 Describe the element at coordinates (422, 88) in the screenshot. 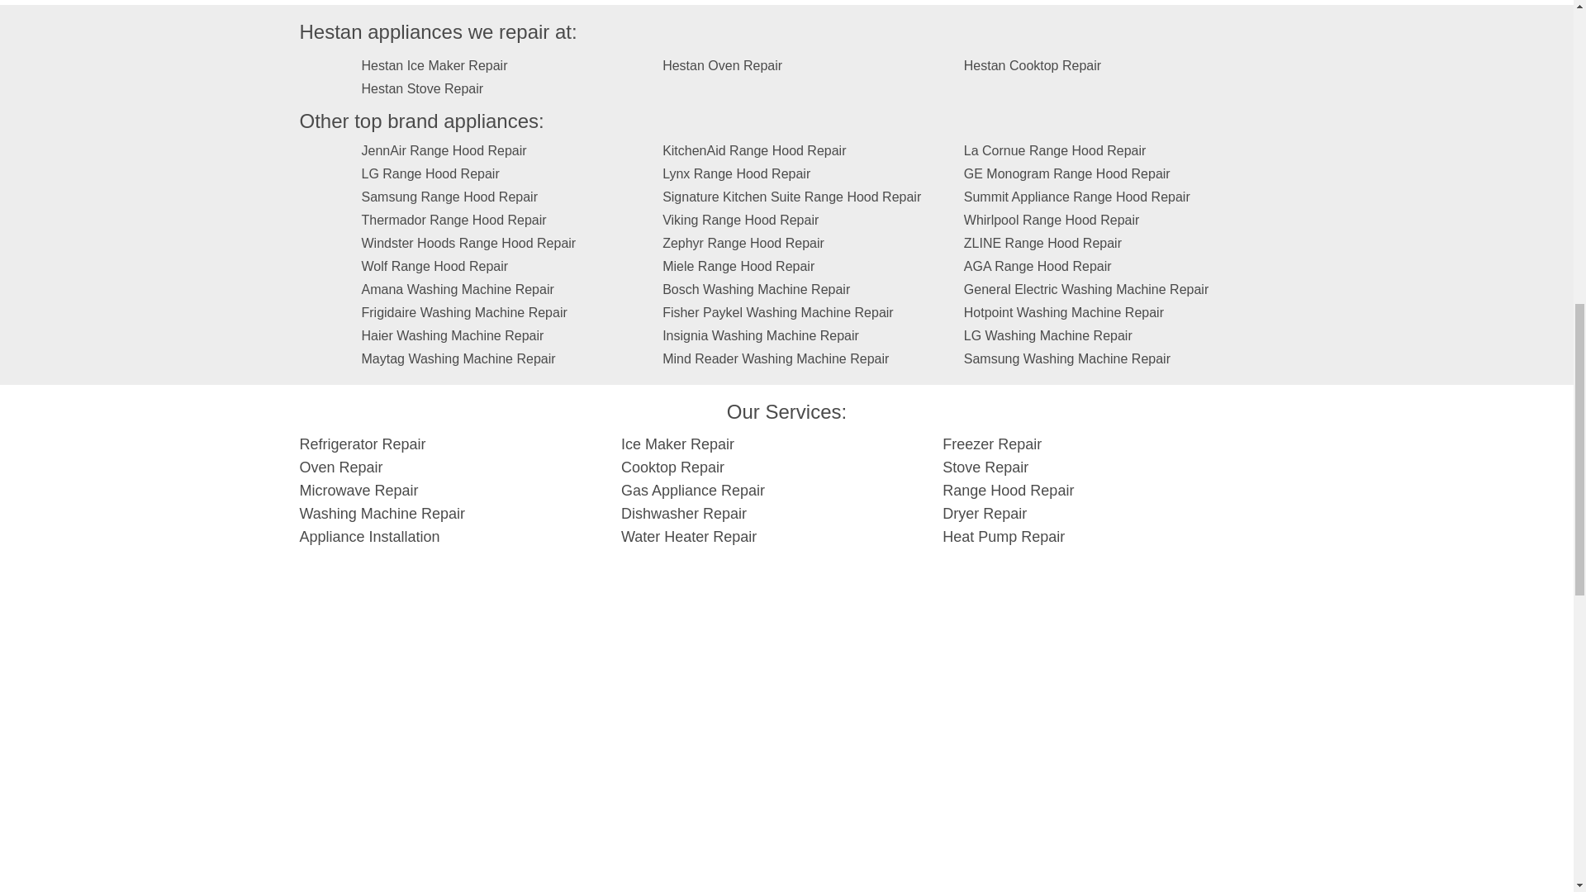

I see `Hestan Stove Repair` at that location.